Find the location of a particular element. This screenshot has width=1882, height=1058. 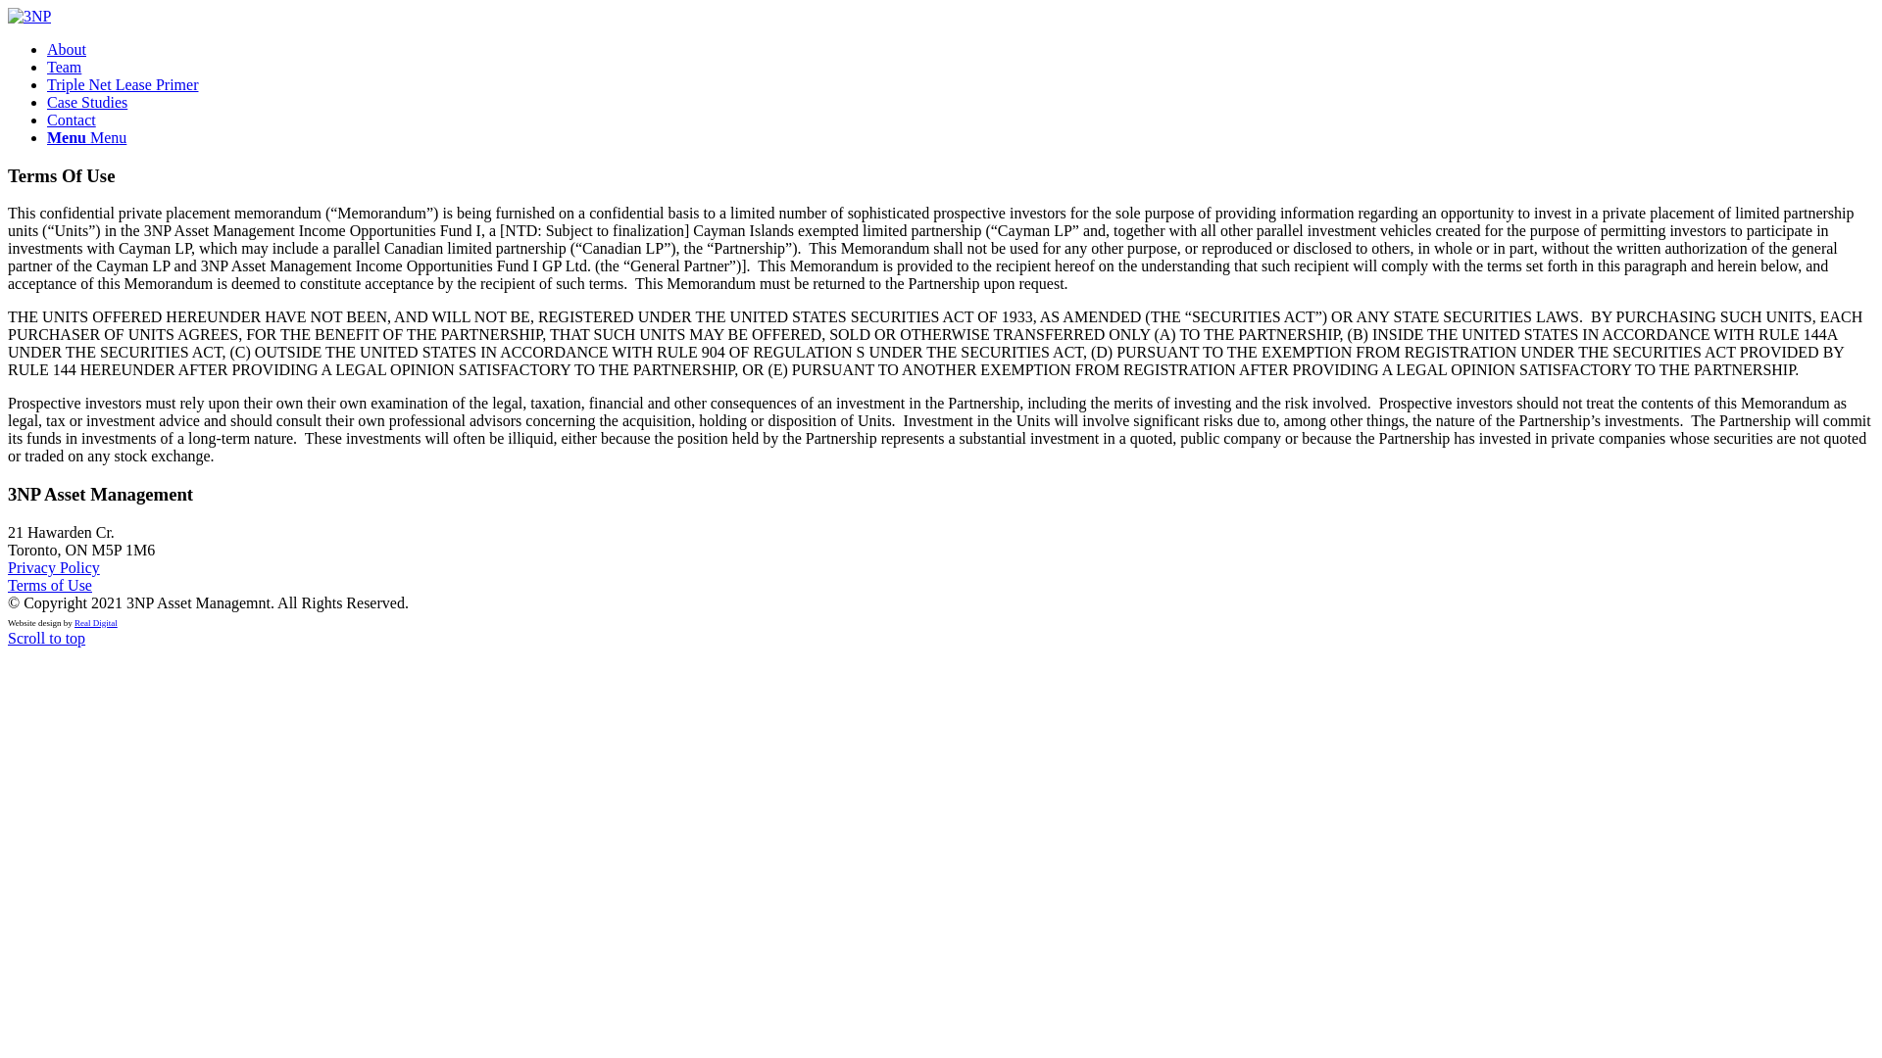

Terms of Use is located at coordinates (50, 586).